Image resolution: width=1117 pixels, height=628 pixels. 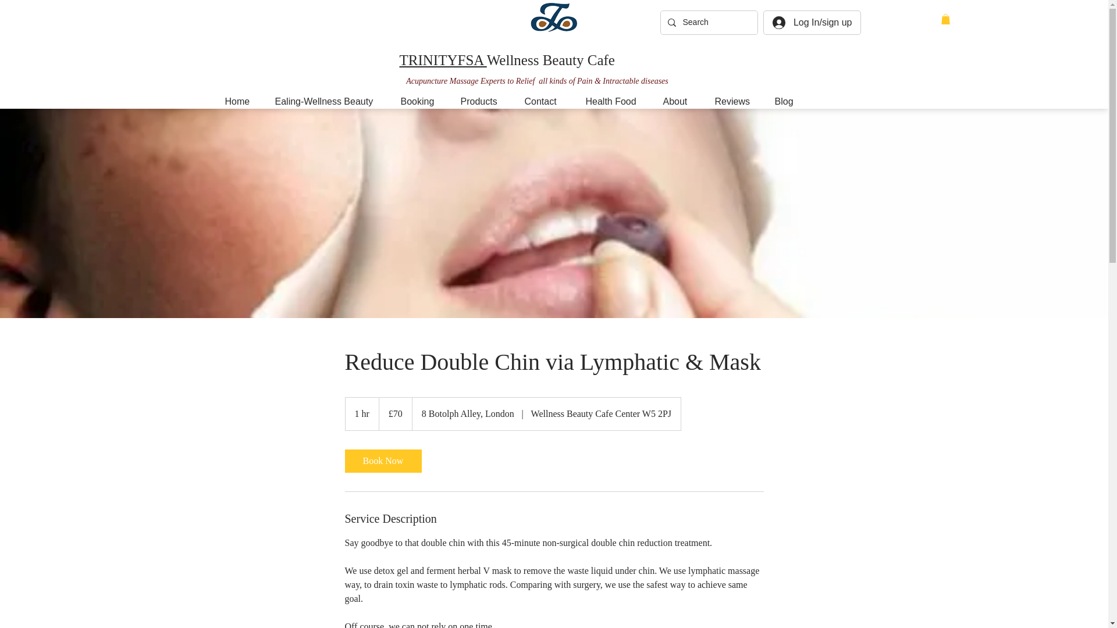 What do you see at coordinates (680, 101) in the screenshot?
I see `About` at bounding box center [680, 101].